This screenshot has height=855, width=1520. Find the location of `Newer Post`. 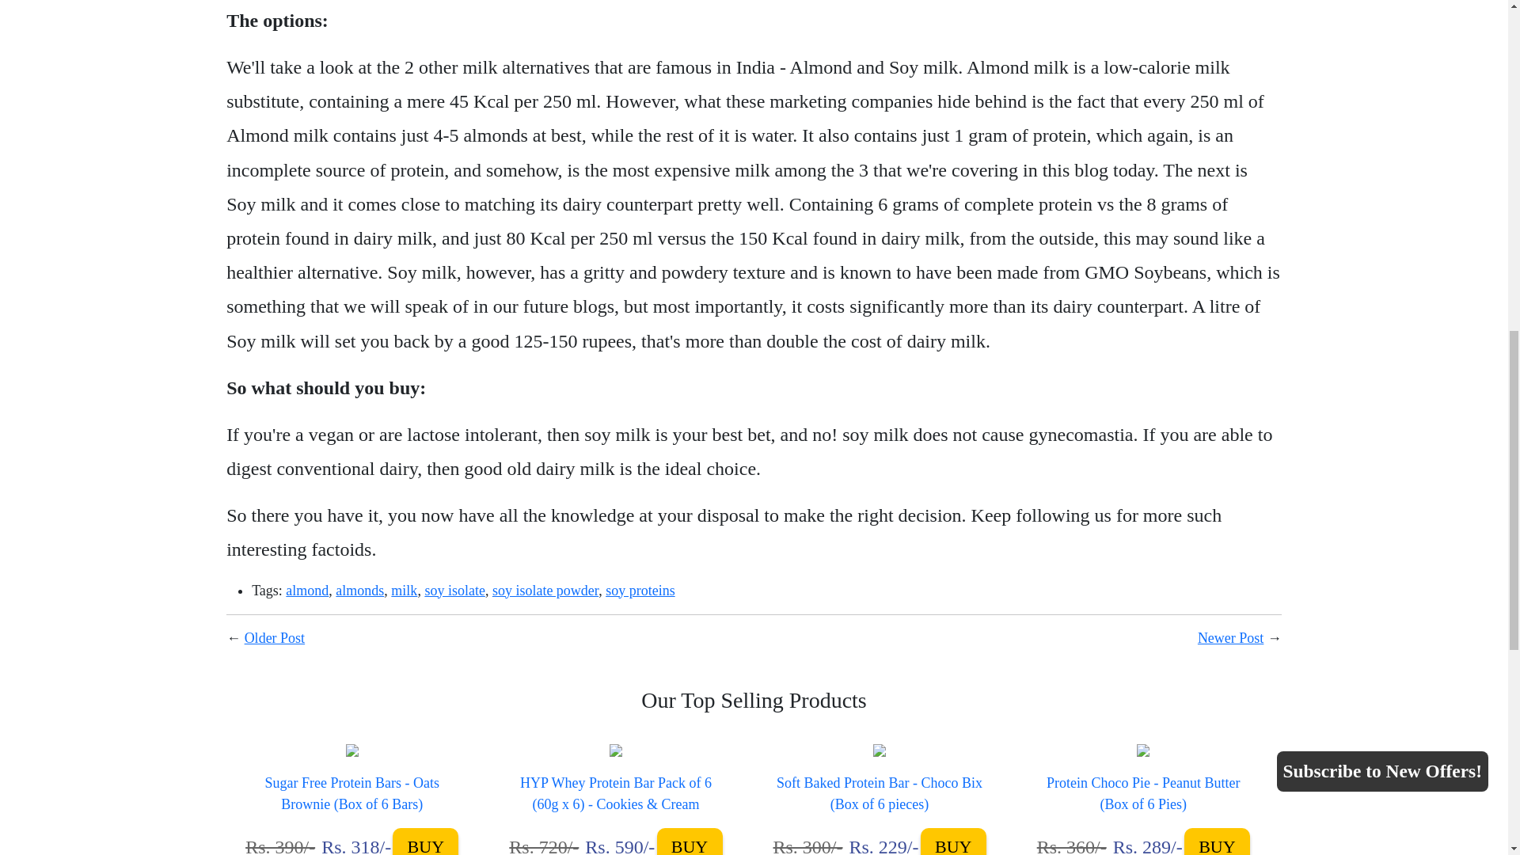

Newer Post is located at coordinates (1230, 638).